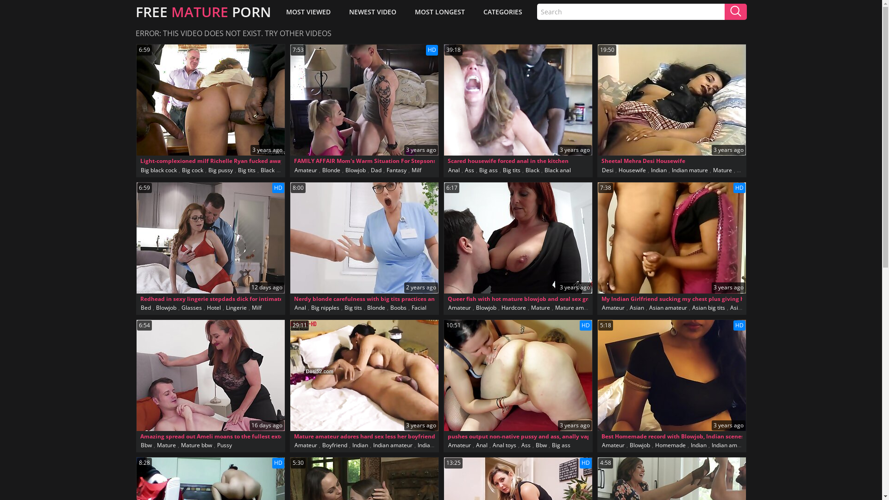 The image size is (889, 500). What do you see at coordinates (732, 445) in the screenshot?
I see `Indian amateur` at bounding box center [732, 445].